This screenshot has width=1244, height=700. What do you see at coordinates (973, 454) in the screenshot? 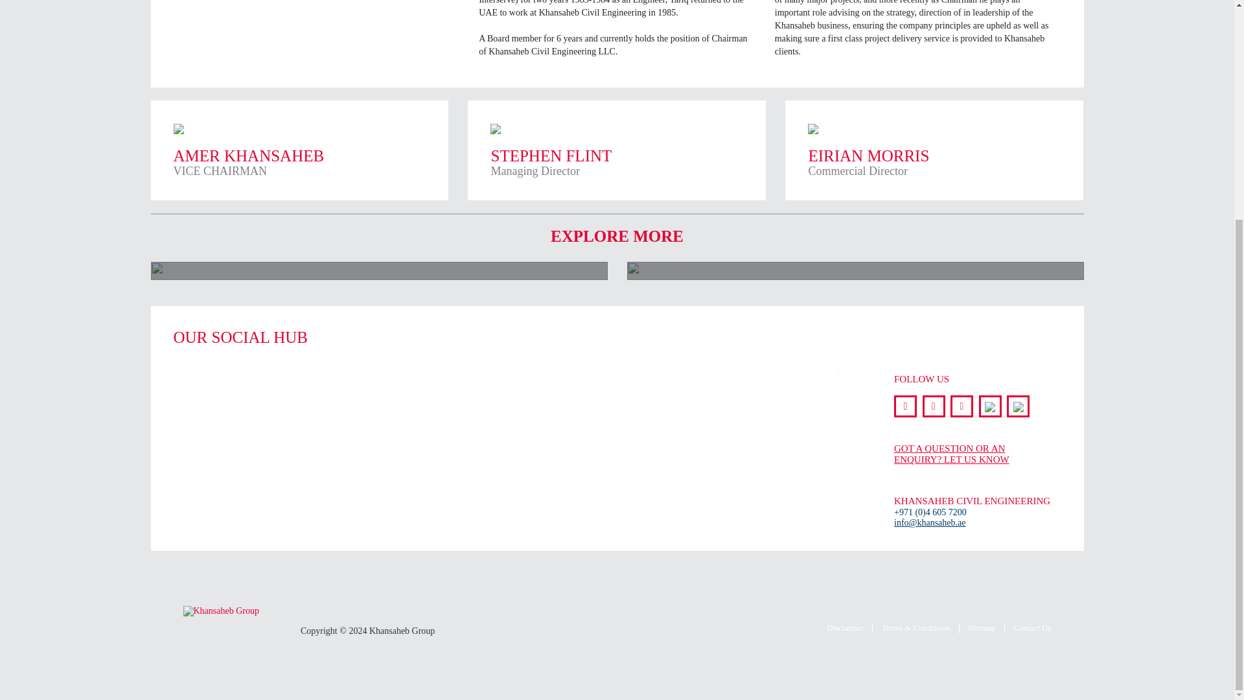
I see `OUR PROJECTS` at bounding box center [973, 454].